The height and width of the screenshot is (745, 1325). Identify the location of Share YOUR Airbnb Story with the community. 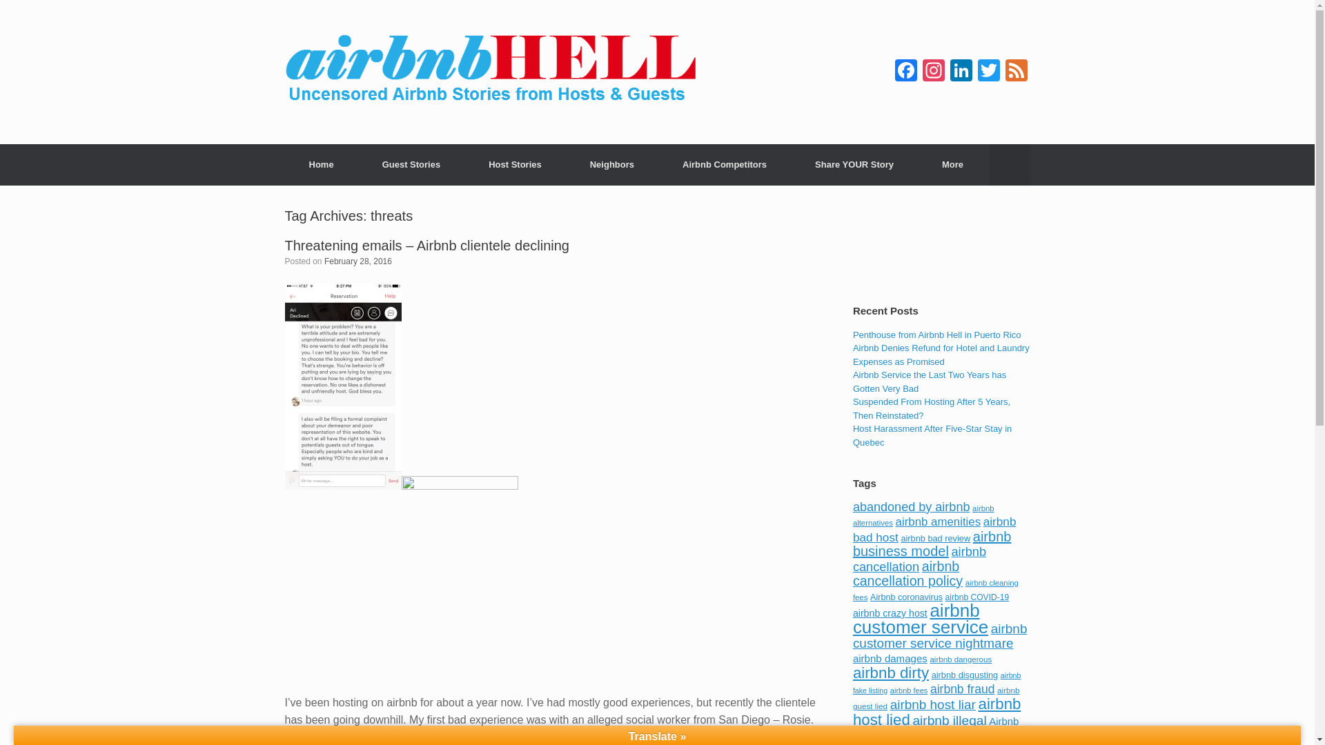
(854, 164).